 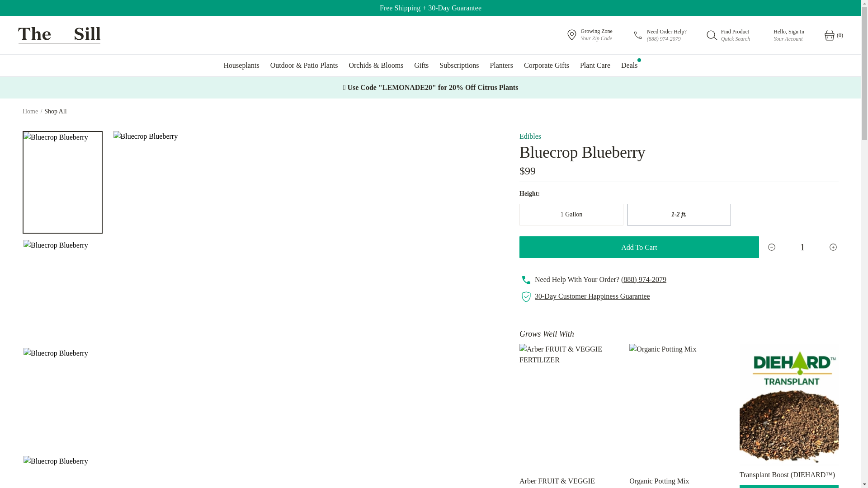 I want to click on Planters, so click(x=421, y=65).